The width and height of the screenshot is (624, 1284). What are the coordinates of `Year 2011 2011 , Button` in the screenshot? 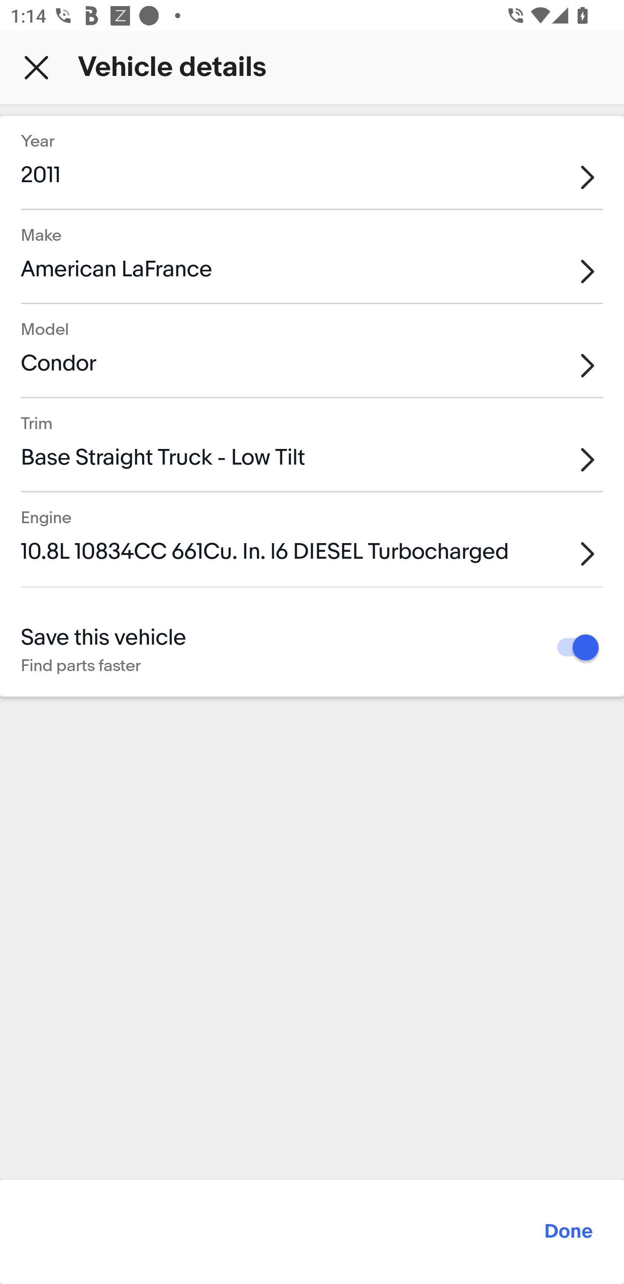 It's located at (312, 161).